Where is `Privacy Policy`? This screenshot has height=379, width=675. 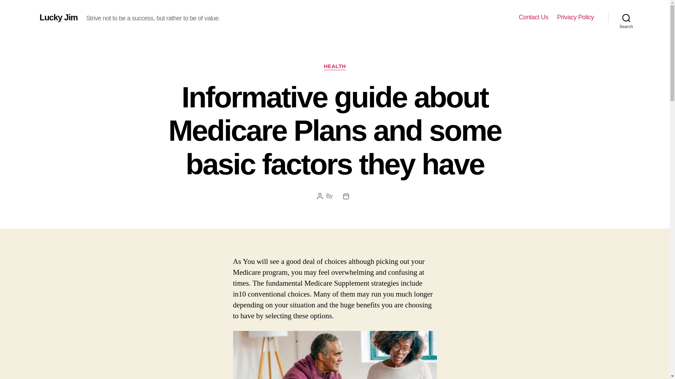 Privacy Policy is located at coordinates (575, 17).